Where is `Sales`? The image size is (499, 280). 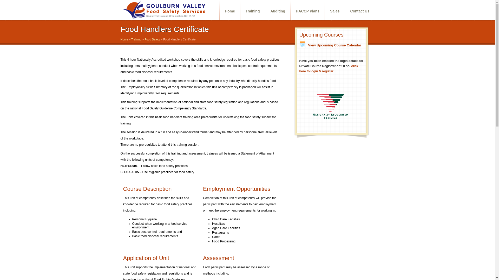
Sales is located at coordinates (335, 11).